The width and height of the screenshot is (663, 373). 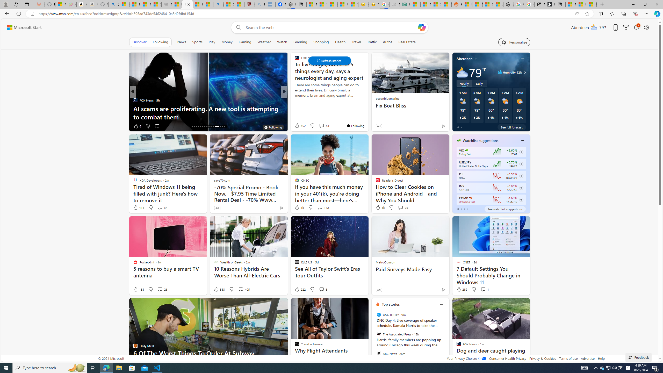 I want to click on AutomationID: tab-17, so click(x=194, y=126).